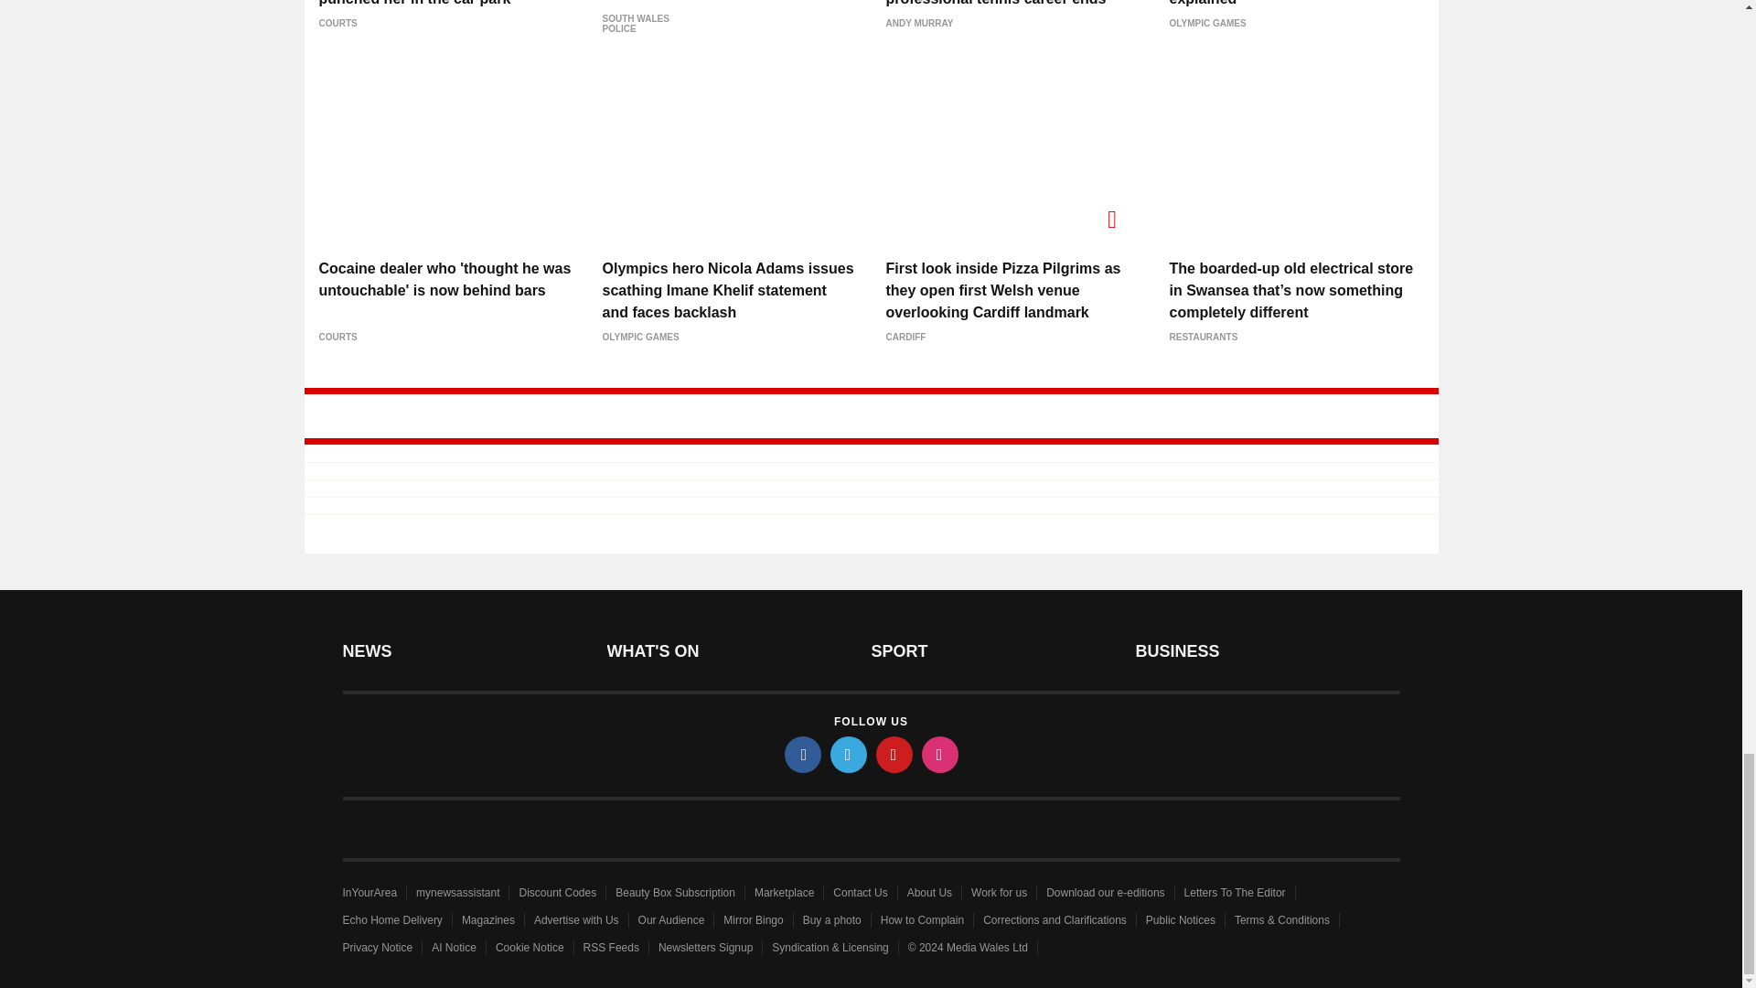  I want to click on pinterest, so click(894, 754).